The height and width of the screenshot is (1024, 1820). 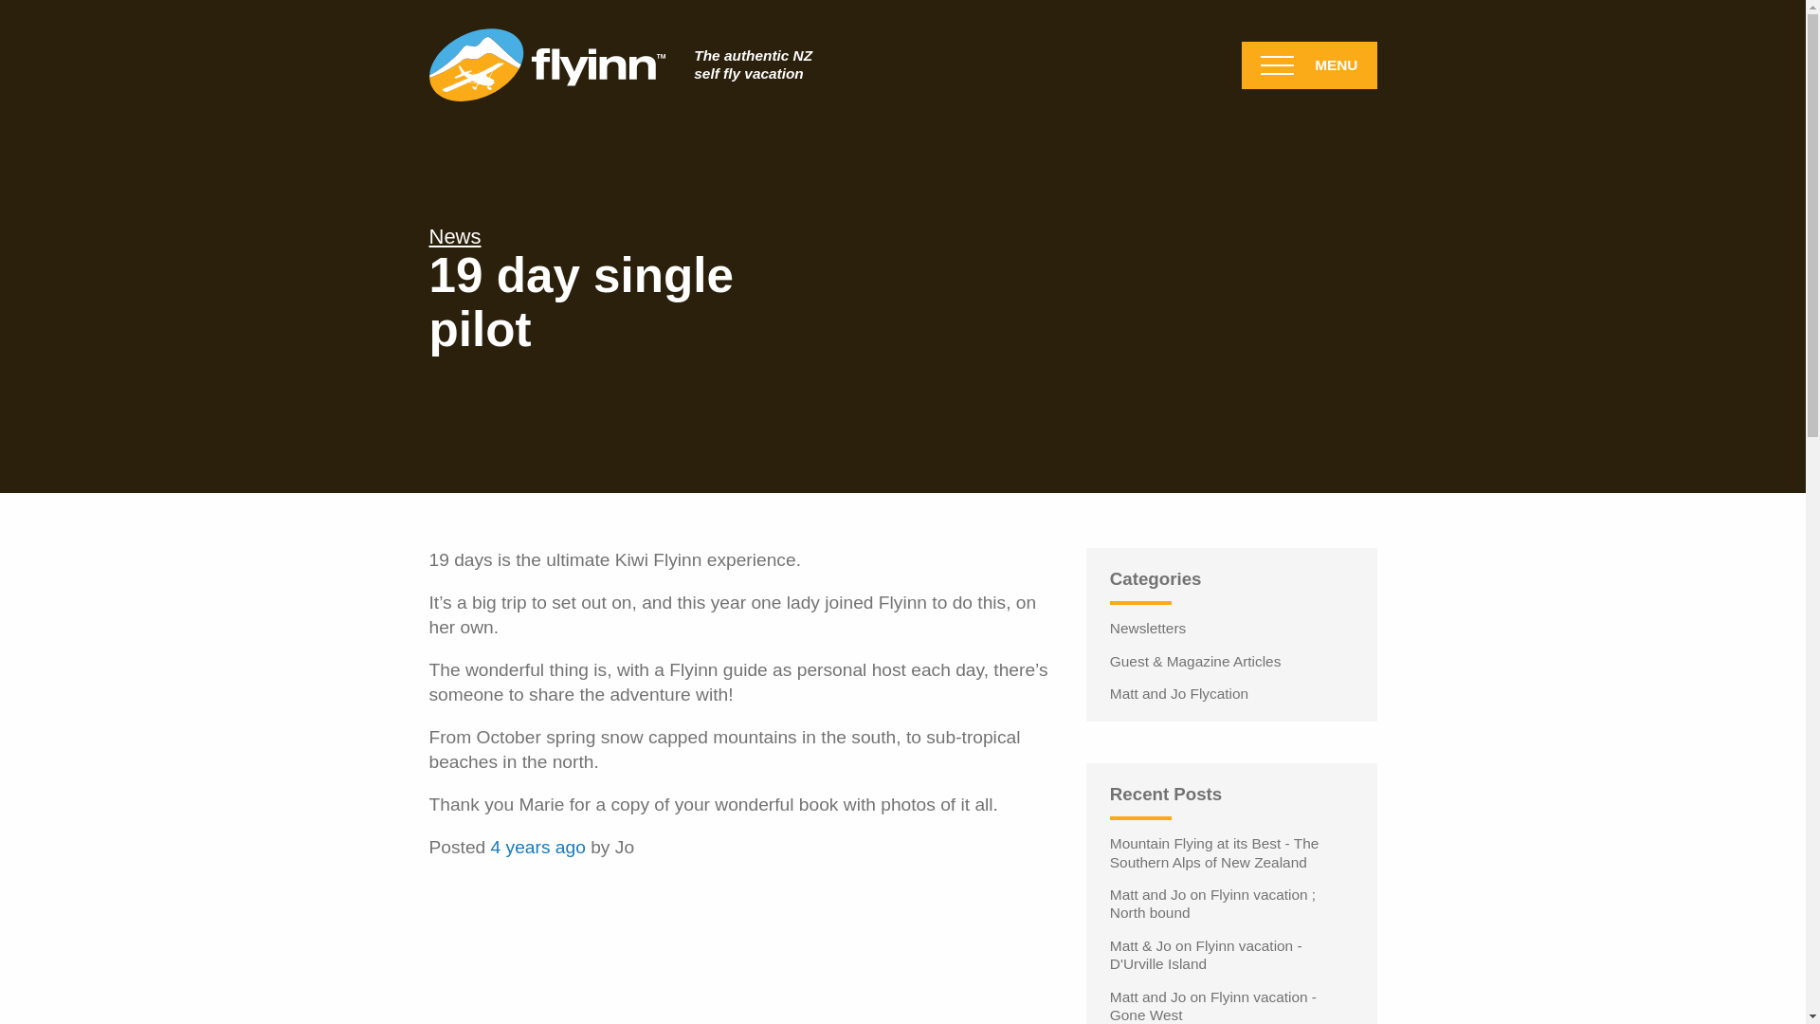 I want to click on Flyinn, so click(x=620, y=64).